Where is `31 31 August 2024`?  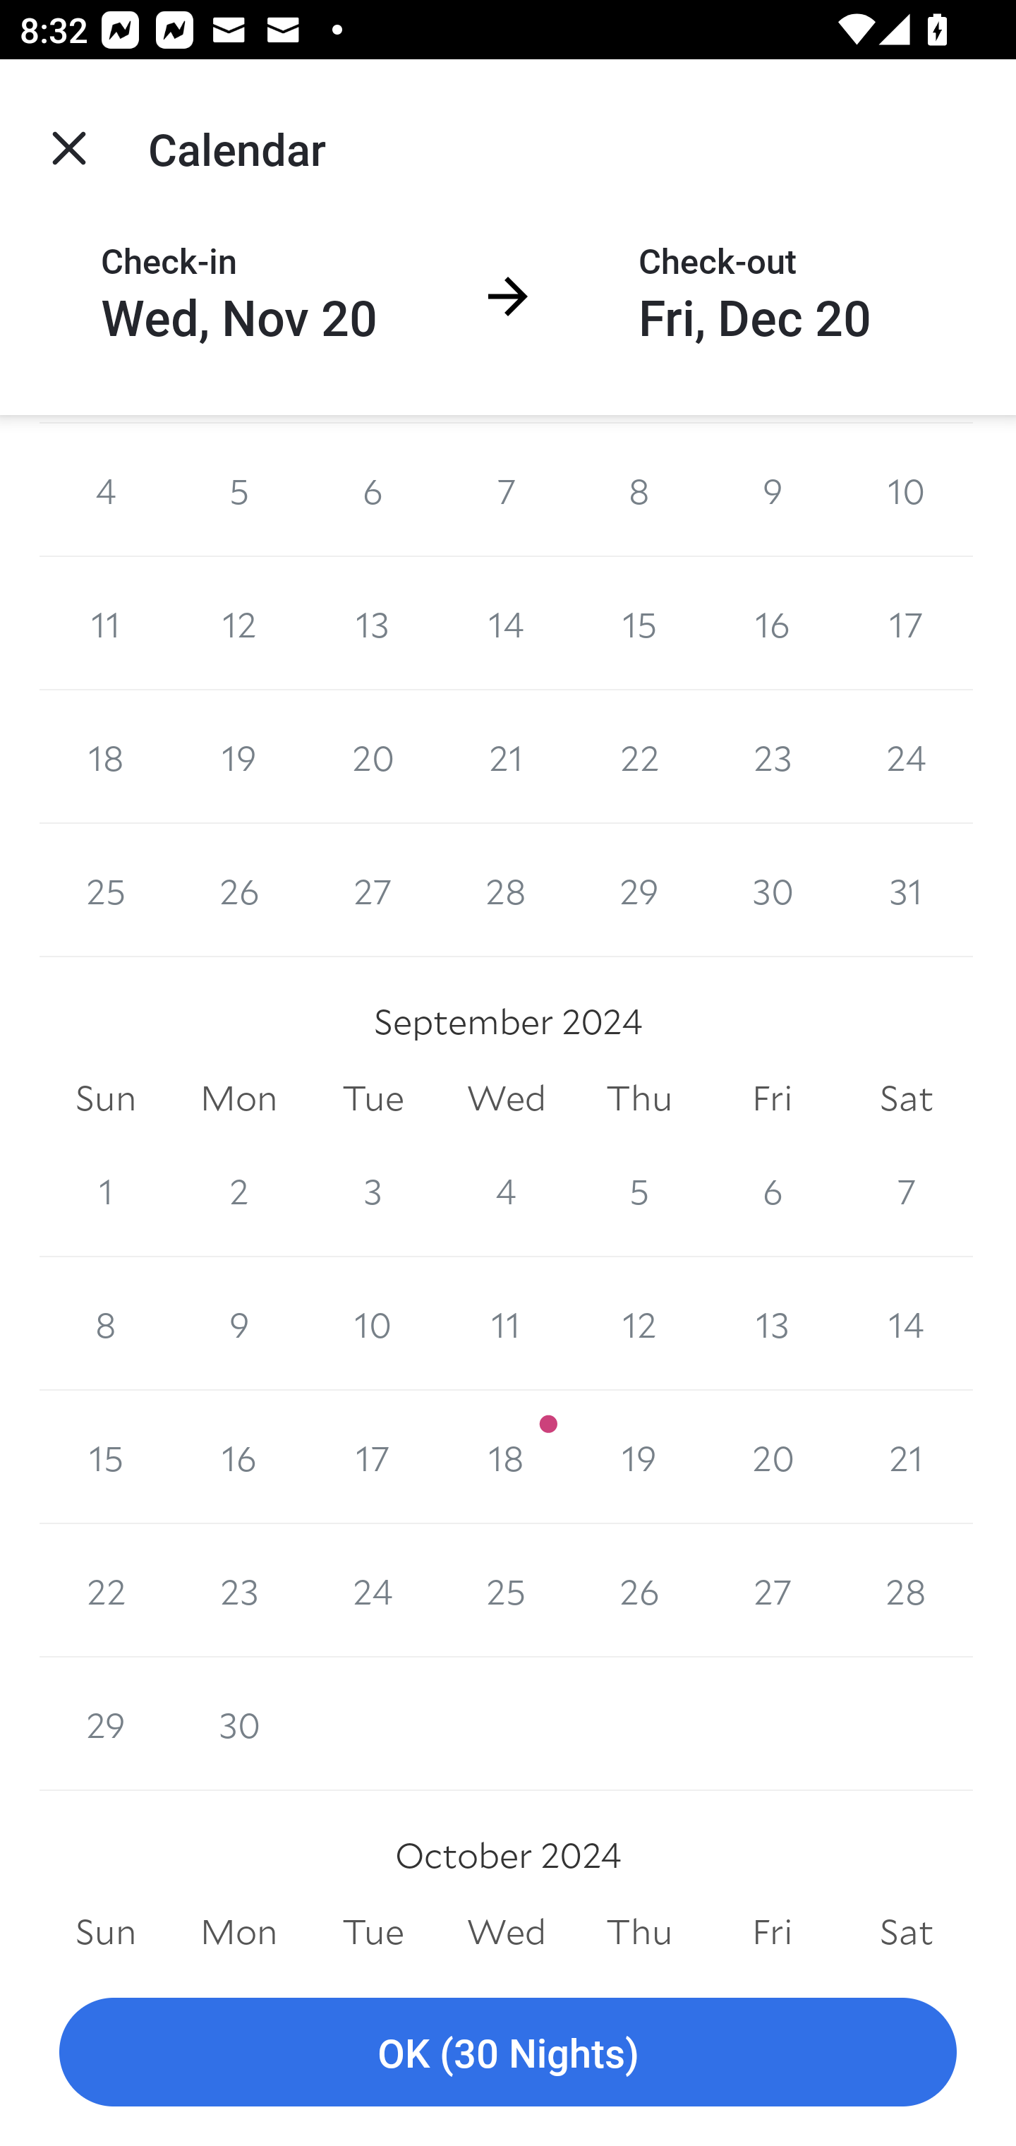 31 31 August 2024 is located at coordinates (906, 890).